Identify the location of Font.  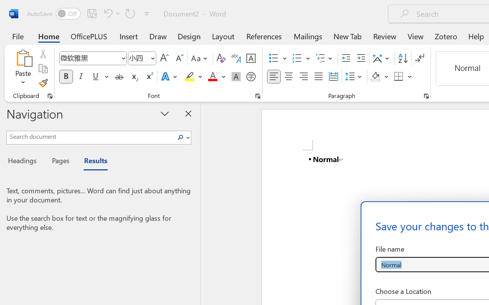
(92, 58).